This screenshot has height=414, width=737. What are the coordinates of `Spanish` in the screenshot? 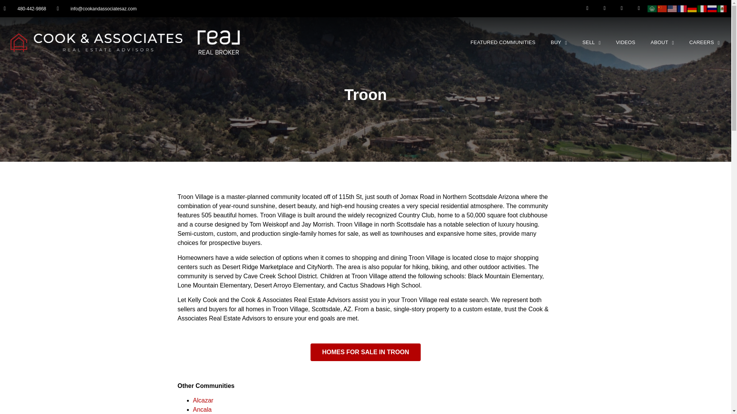 It's located at (722, 8).